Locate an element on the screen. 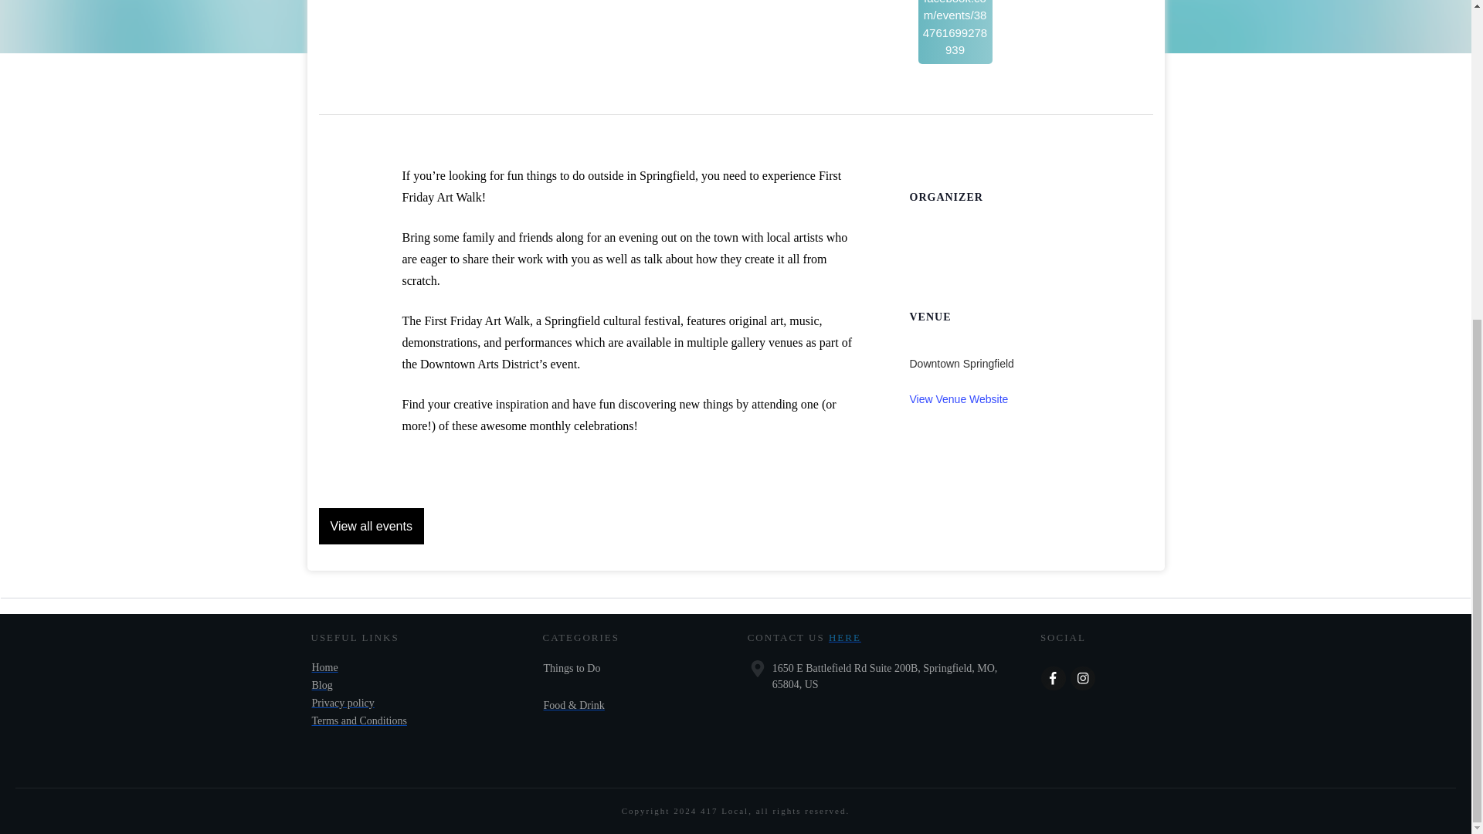 The height and width of the screenshot is (834, 1483). Blog is located at coordinates (321, 686).